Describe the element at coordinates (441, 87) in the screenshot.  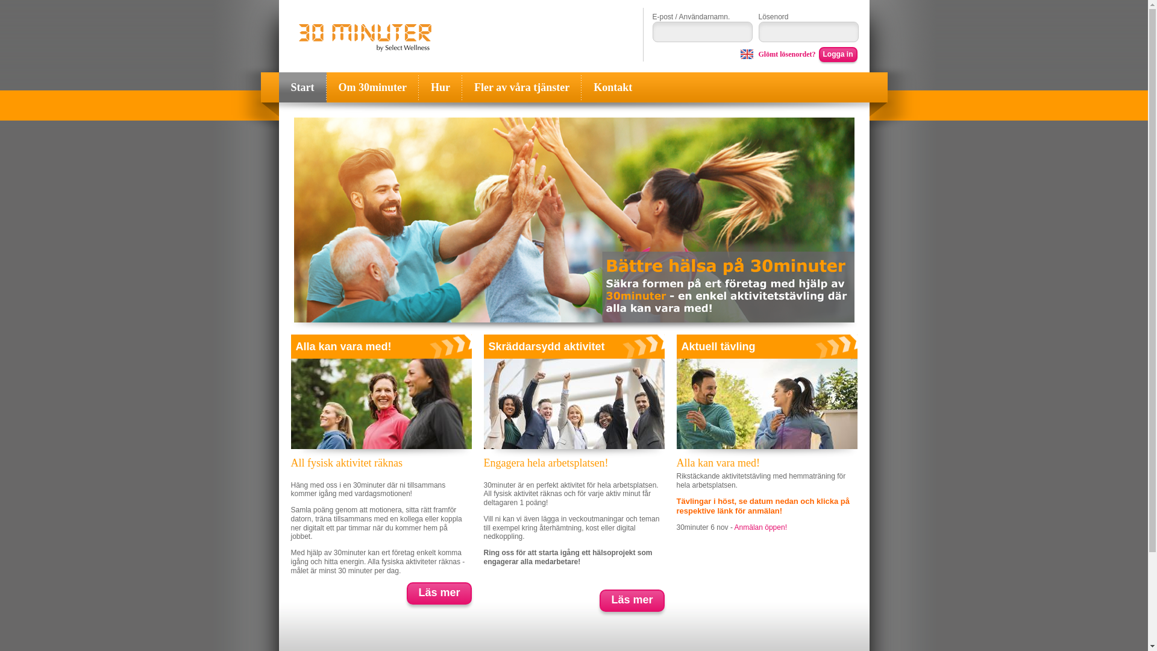
I see `Hur` at that location.